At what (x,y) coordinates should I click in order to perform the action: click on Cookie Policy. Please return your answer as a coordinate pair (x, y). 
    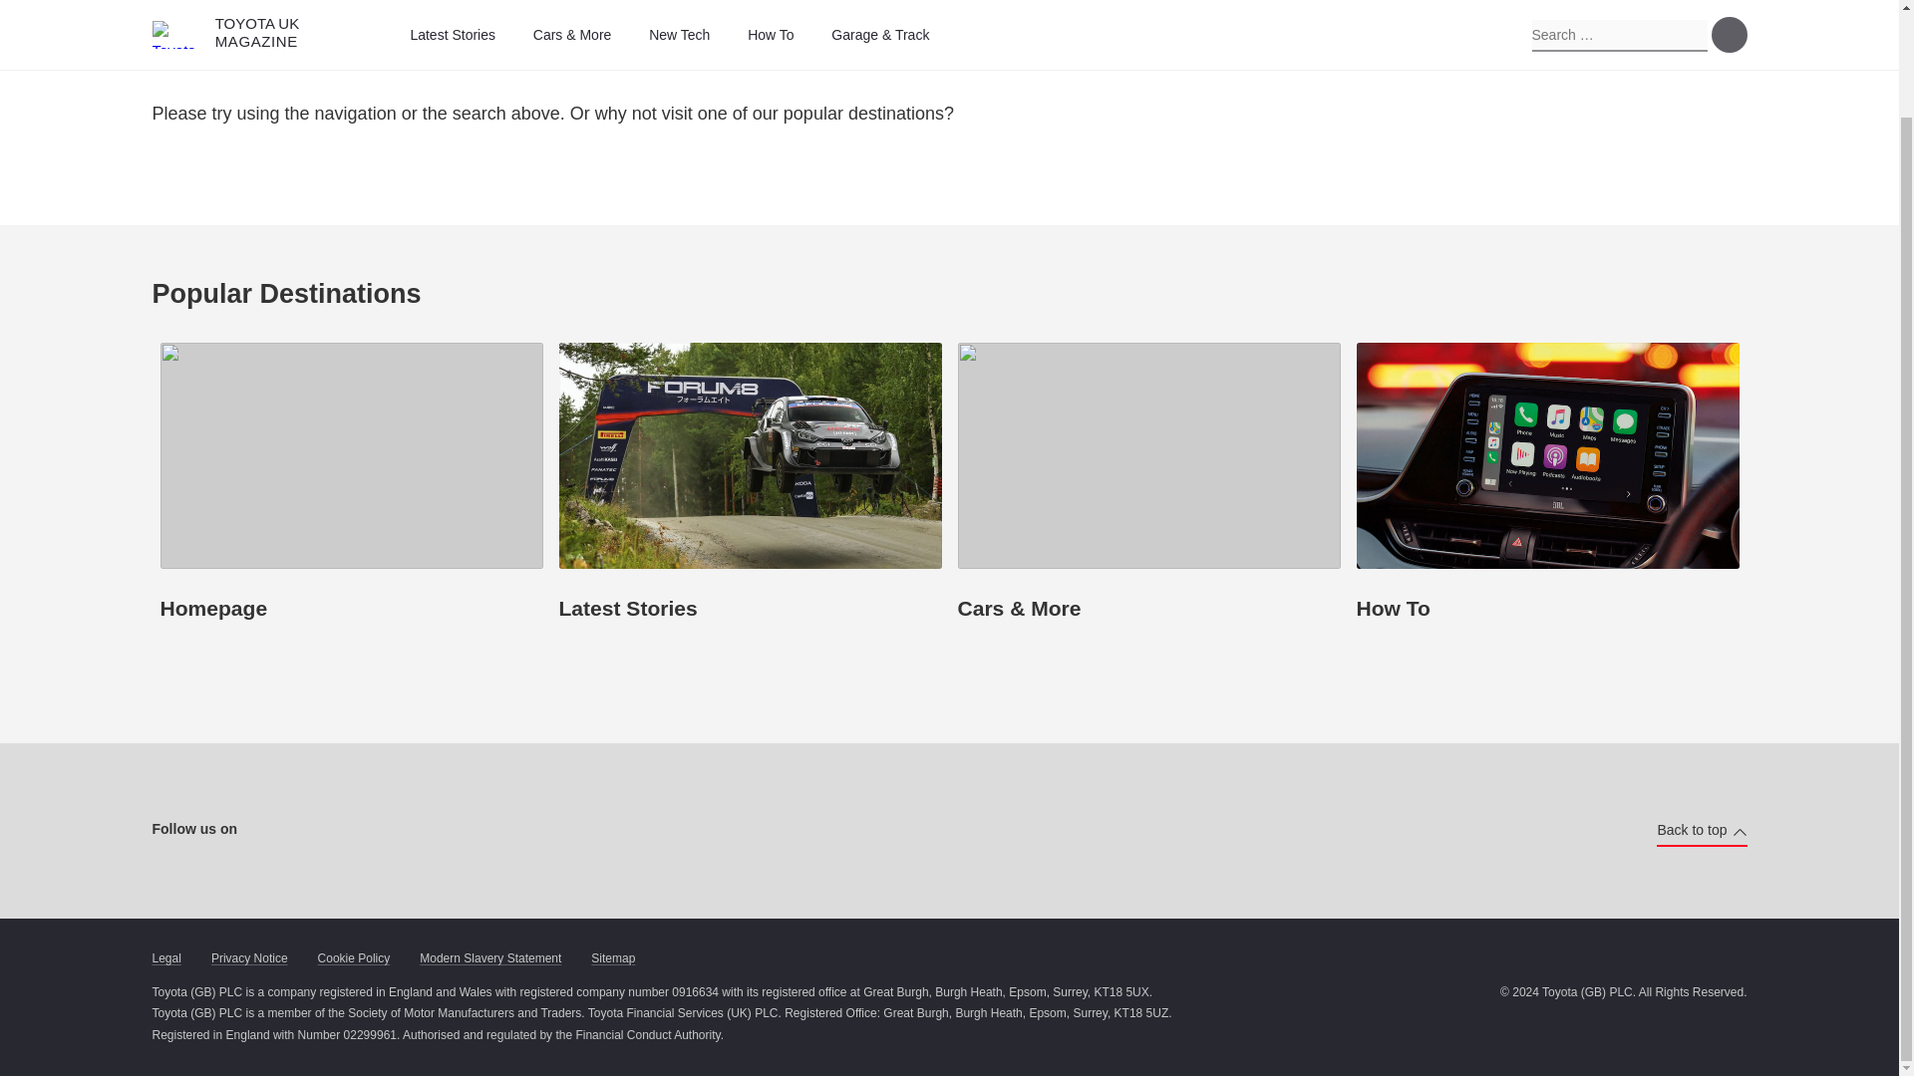
    Looking at the image, I should click on (353, 958).